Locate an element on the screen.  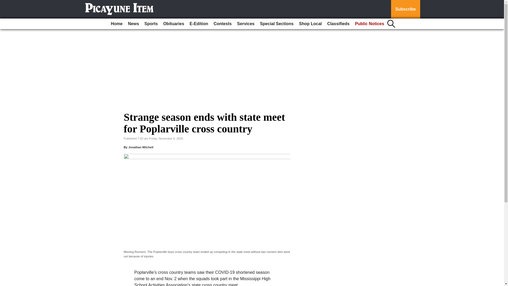
News is located at coordinates (133, 24).